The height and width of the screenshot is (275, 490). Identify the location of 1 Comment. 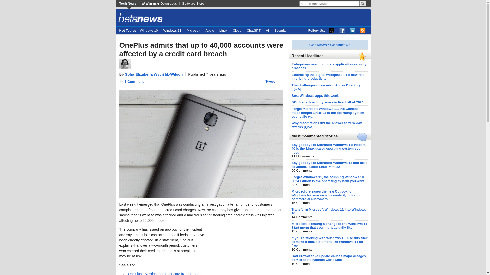
(132, 81).